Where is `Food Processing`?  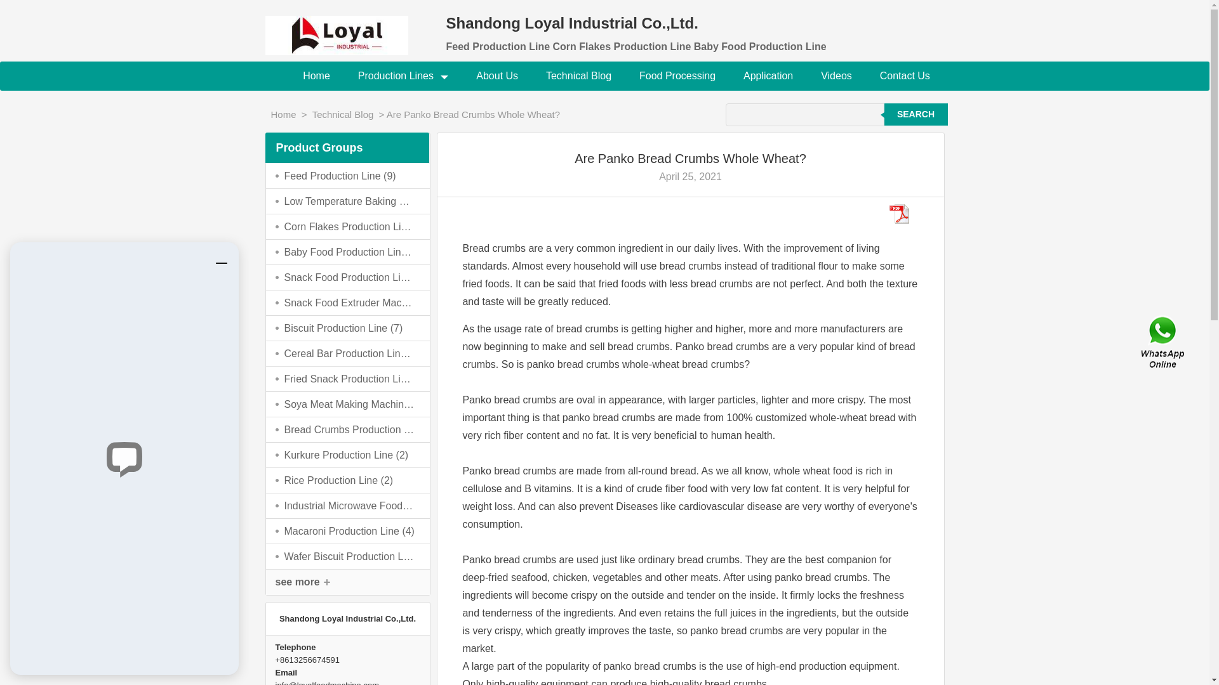
Food Processing is located at coordinates (677, 76).